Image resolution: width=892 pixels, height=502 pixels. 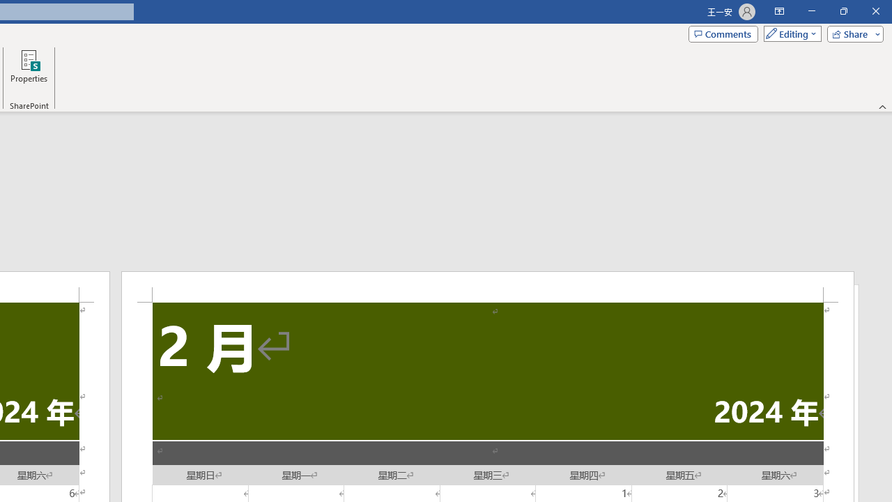 I want to click on Close, so click(x=875, y=11).